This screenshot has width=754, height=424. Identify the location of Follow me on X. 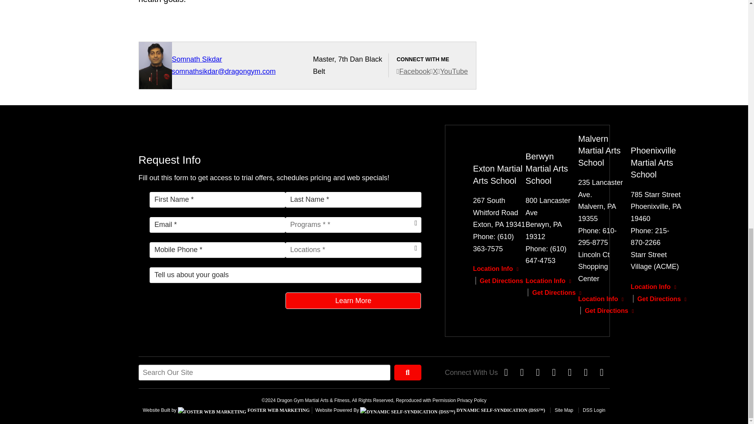
(434, 71).